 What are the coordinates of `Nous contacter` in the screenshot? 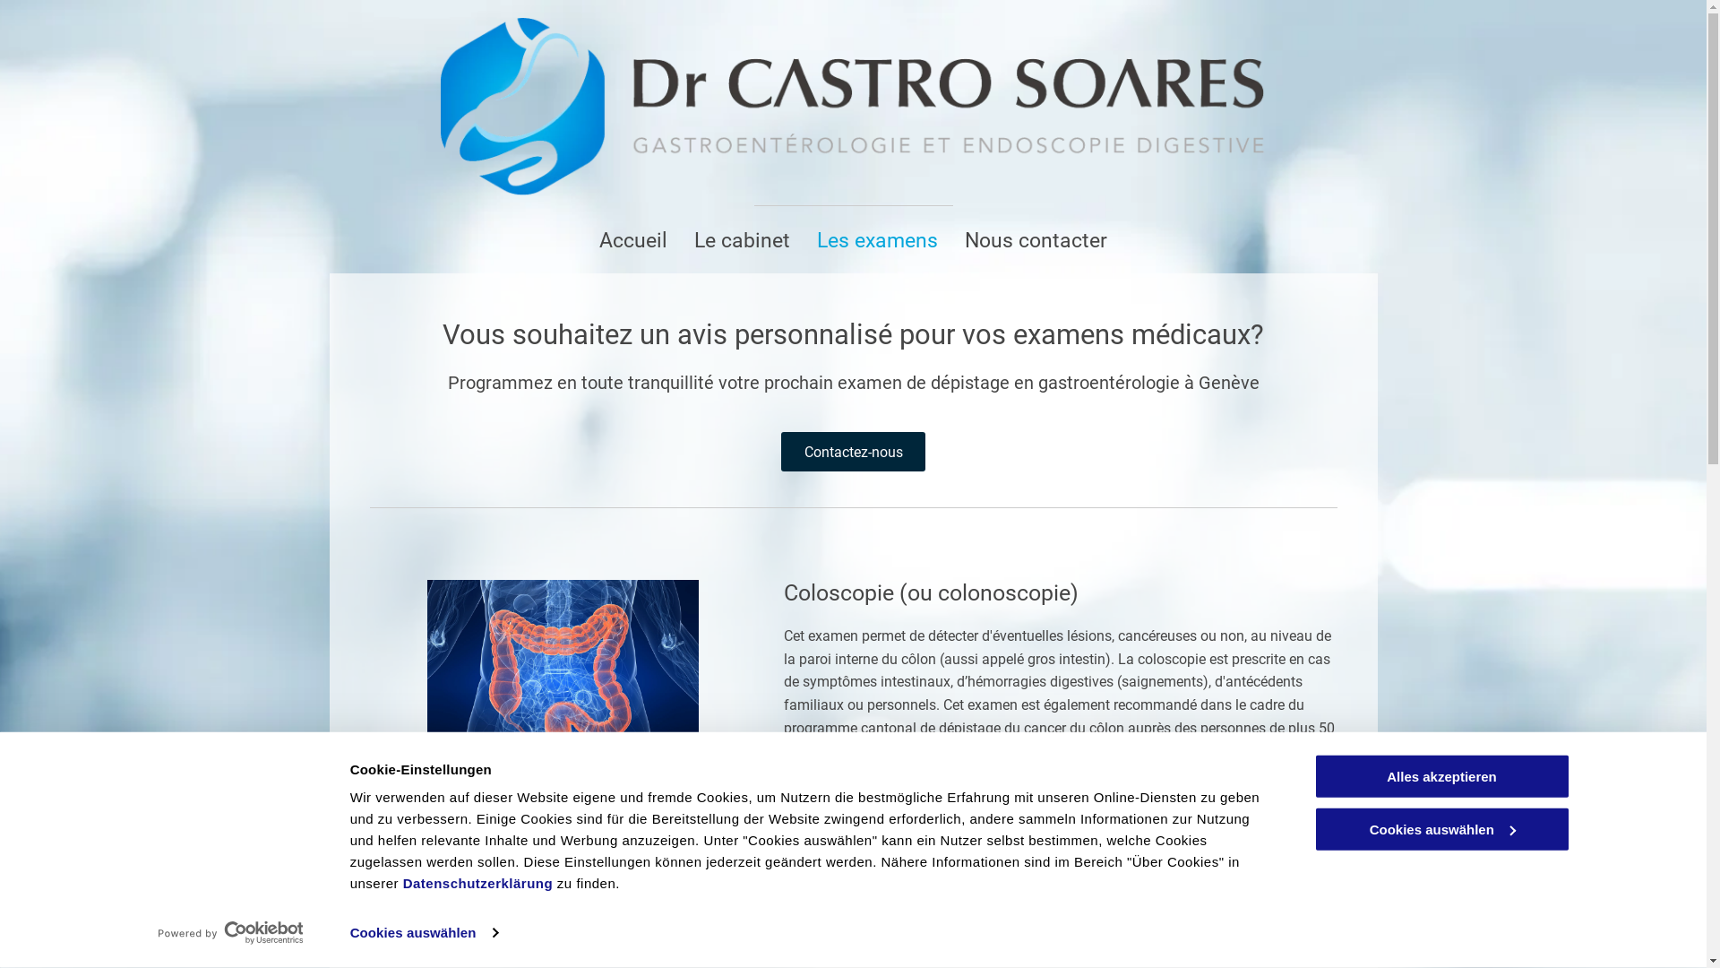 It's located at (1036, 240).